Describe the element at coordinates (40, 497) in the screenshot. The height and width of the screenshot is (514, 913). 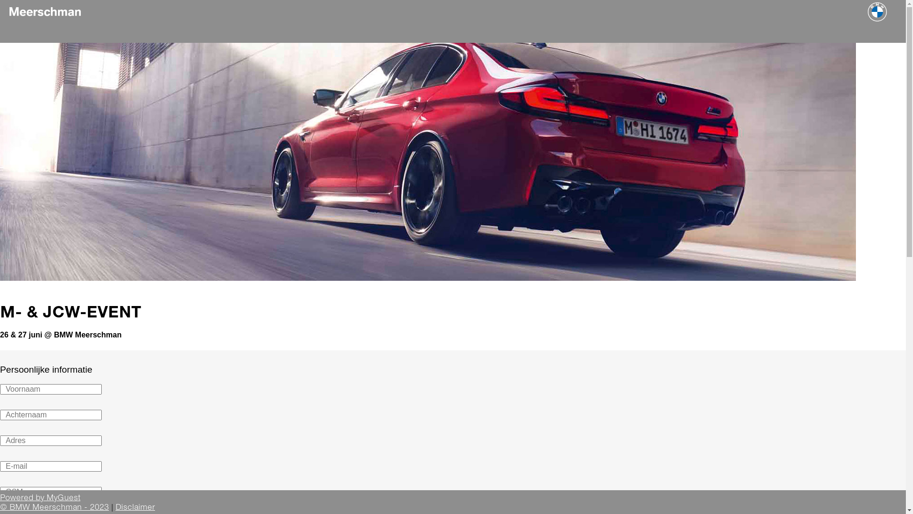
I see `Powered by MyGuest` at that location.